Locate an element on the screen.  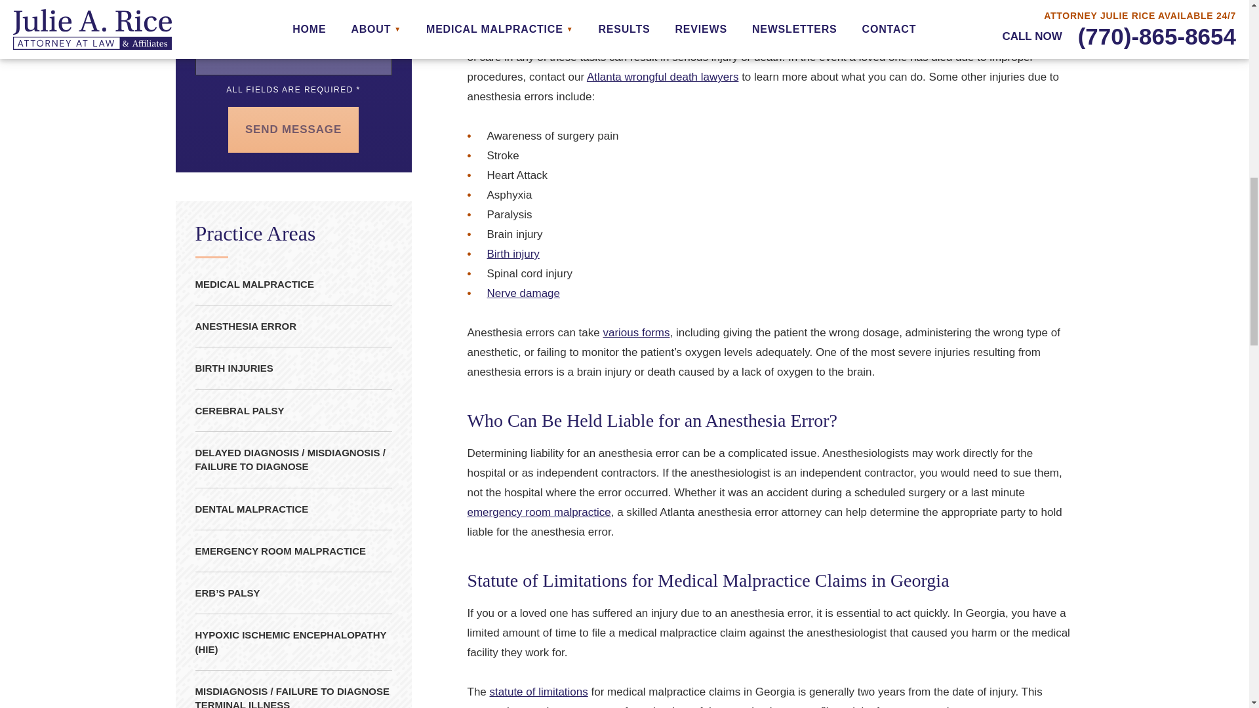
Nerve damage is located at coordinates (523, 293).